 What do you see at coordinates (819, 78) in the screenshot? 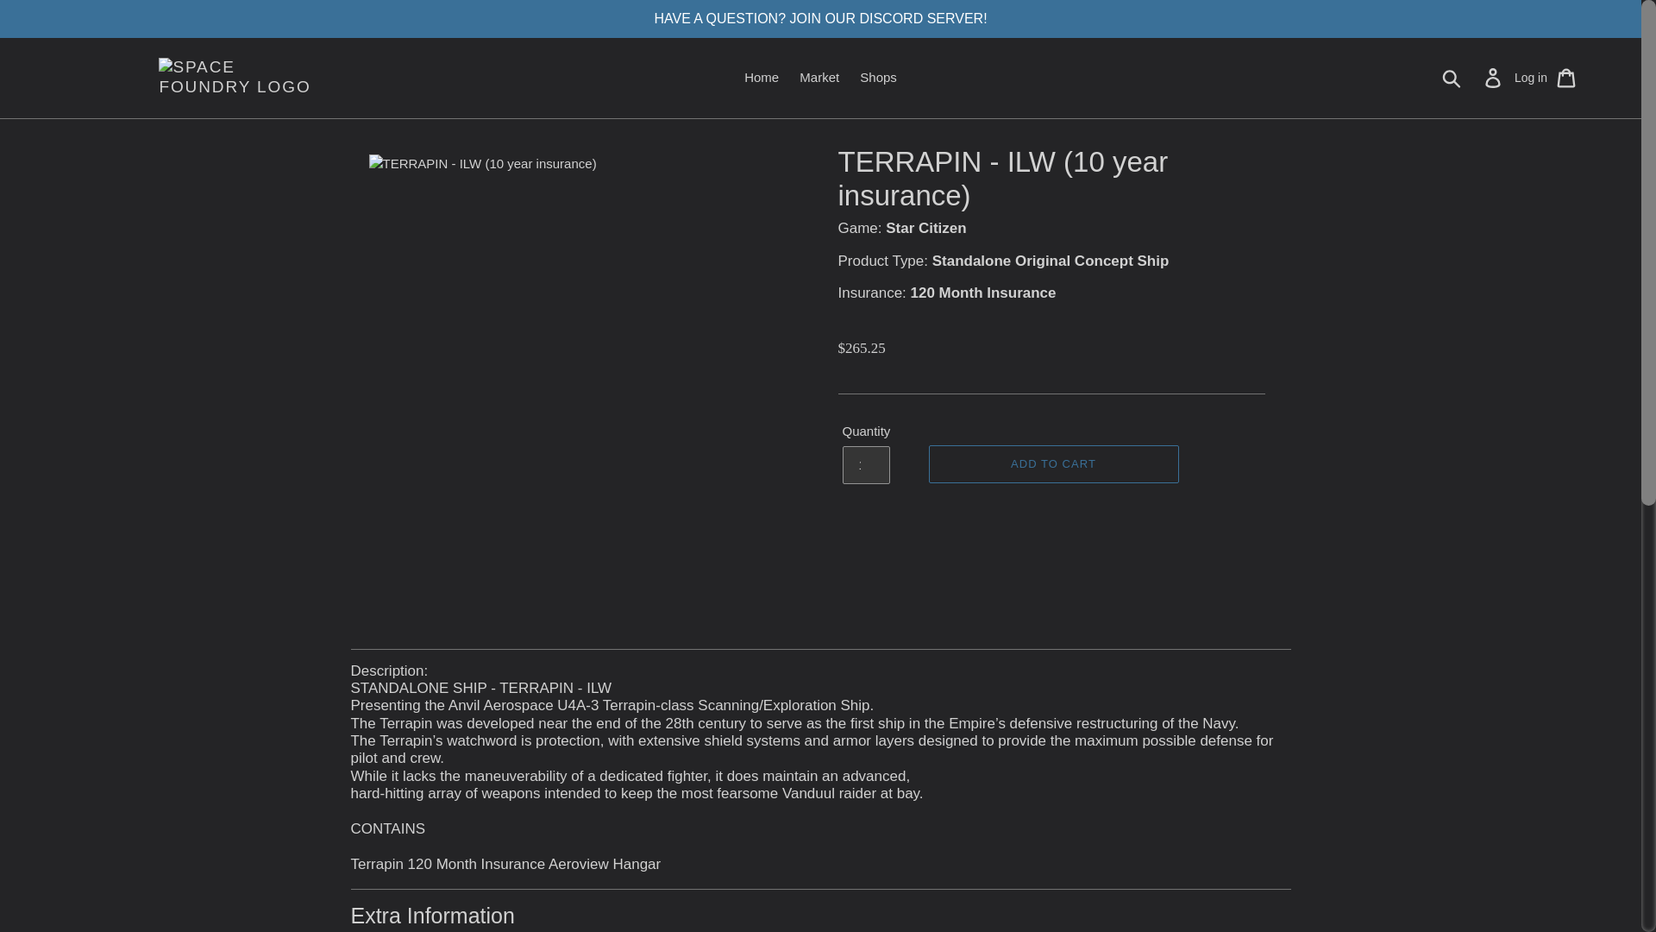
I see `Market` at bounding box center [819, 78].